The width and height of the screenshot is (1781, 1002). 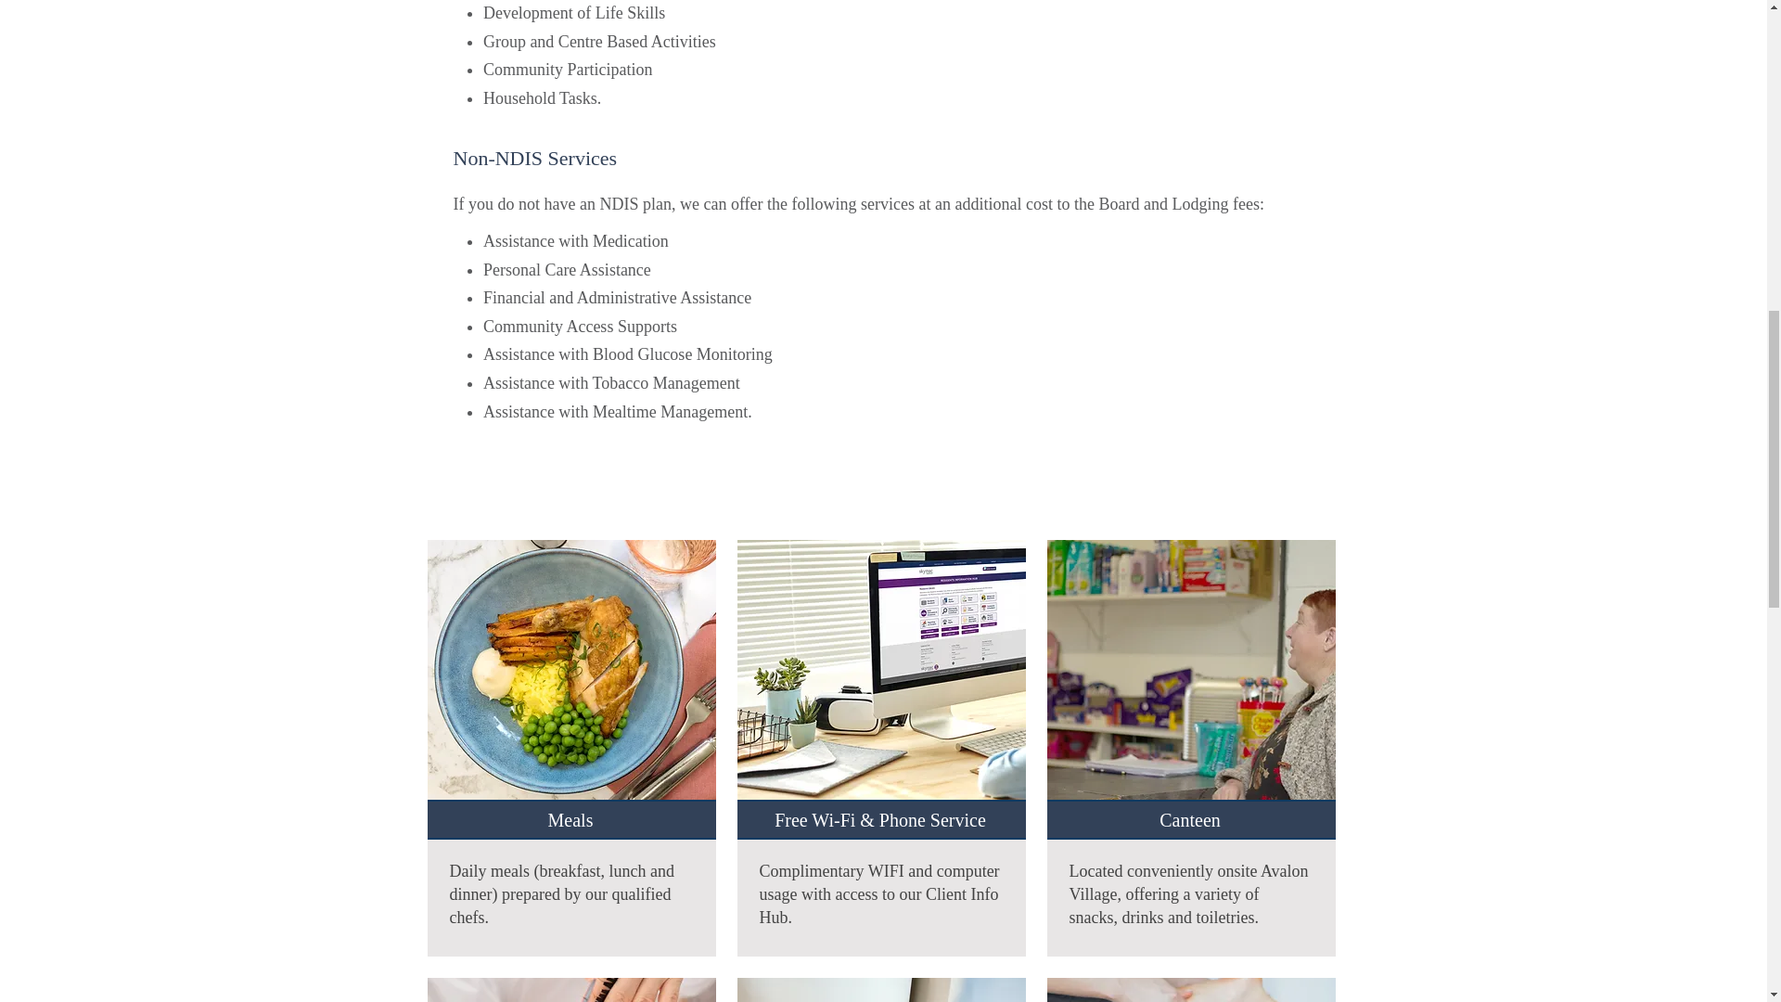 What do you see at coordinates (881, 987) in the screenshot?
I see `Doing laundry` at bounding box center [881, 987].